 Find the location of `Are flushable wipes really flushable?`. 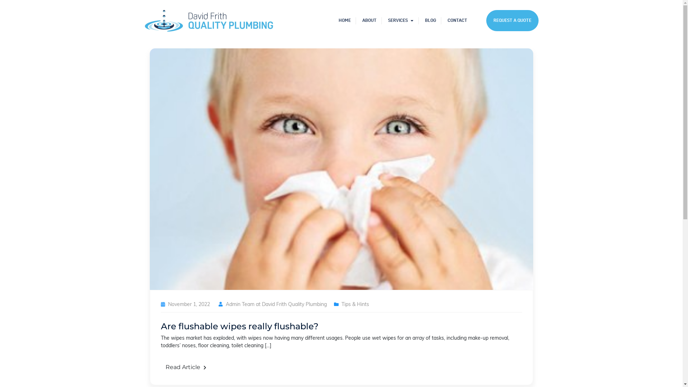

Are flushable wipes really flushable? is located at coordinates (239, 326).